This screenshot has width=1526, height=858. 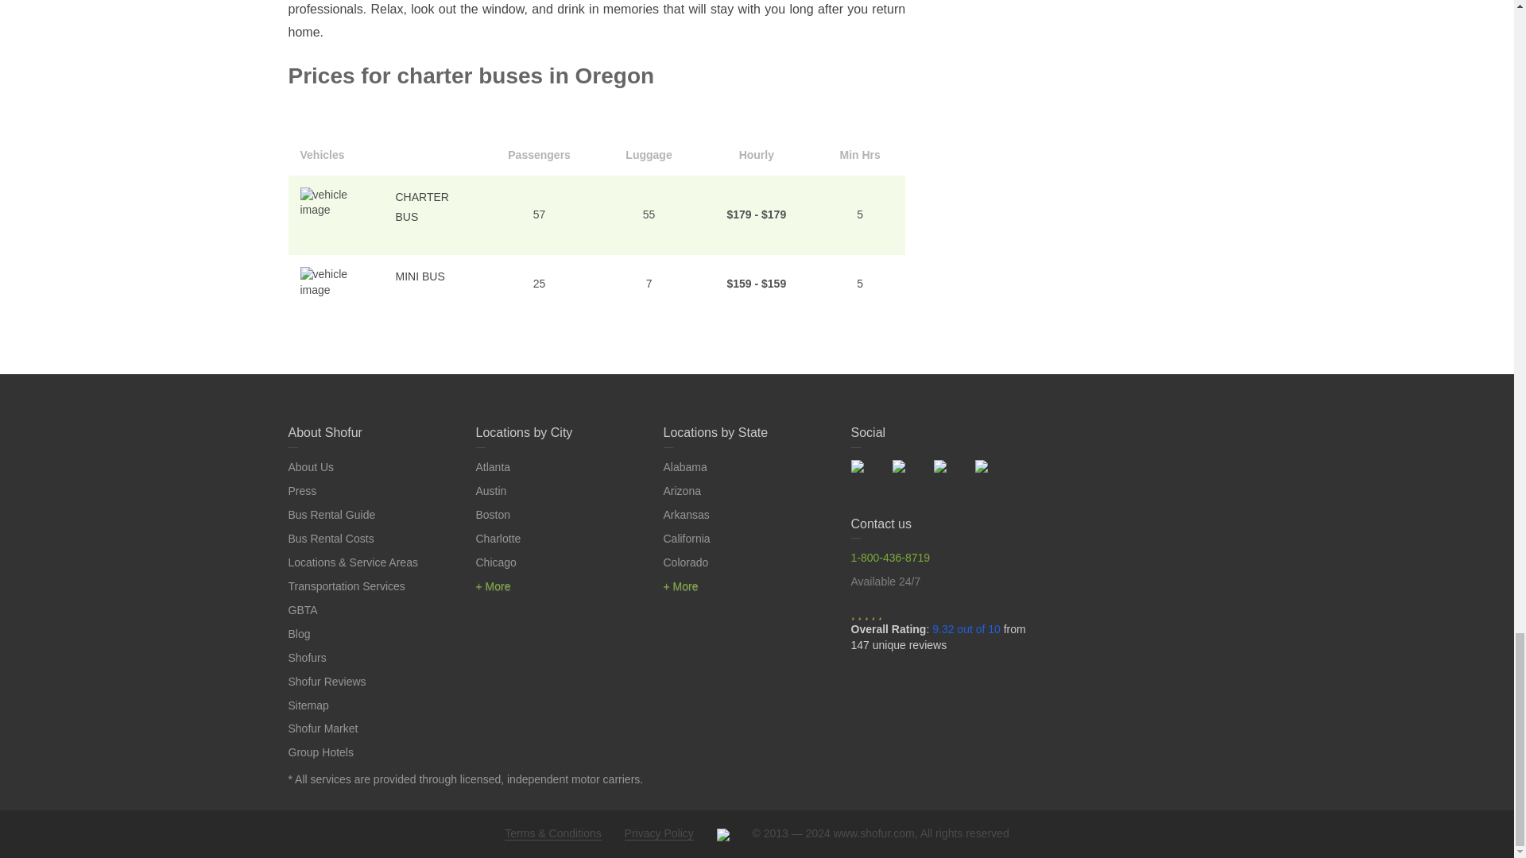 What do you see at coordinates (302, 610) in the screenshot?
I see `GBTA` at bounding box center [302, 610].